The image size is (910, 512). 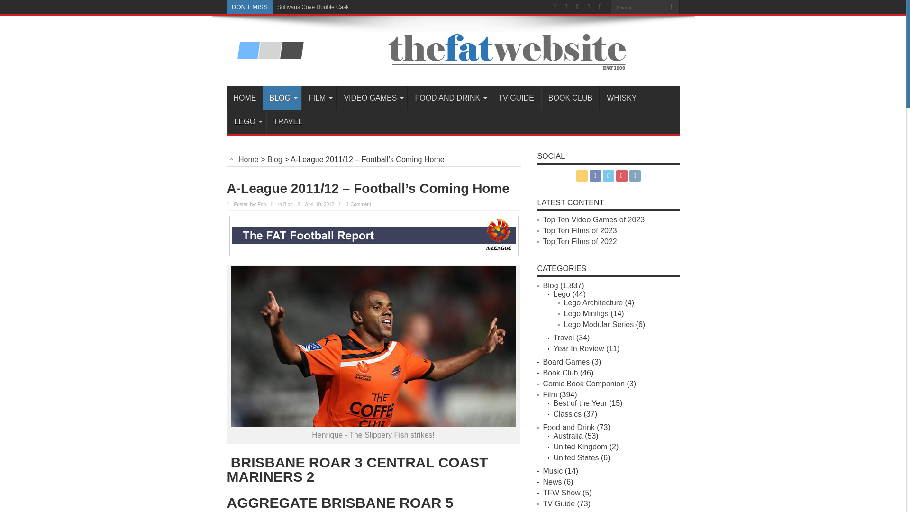 I want to click on Search, so click(x=672, y=7).